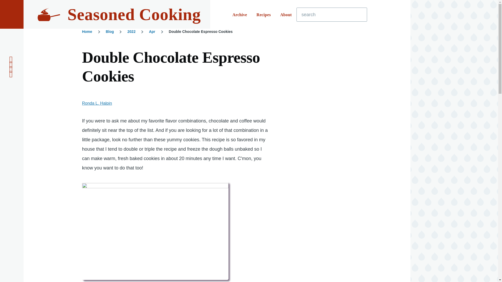  What do you see at coordinates (134, 14) in the screenshot?
I see `Seasoned Cooking` at bounding box center [134, 14].